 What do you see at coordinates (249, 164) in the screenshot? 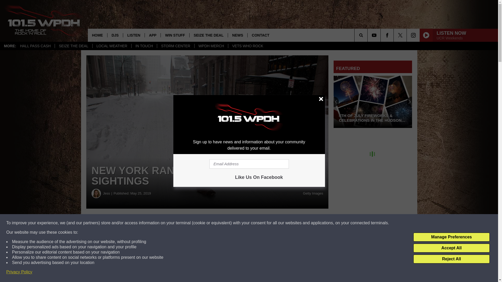
I see `Email Address` at bounding box center [249, 164].